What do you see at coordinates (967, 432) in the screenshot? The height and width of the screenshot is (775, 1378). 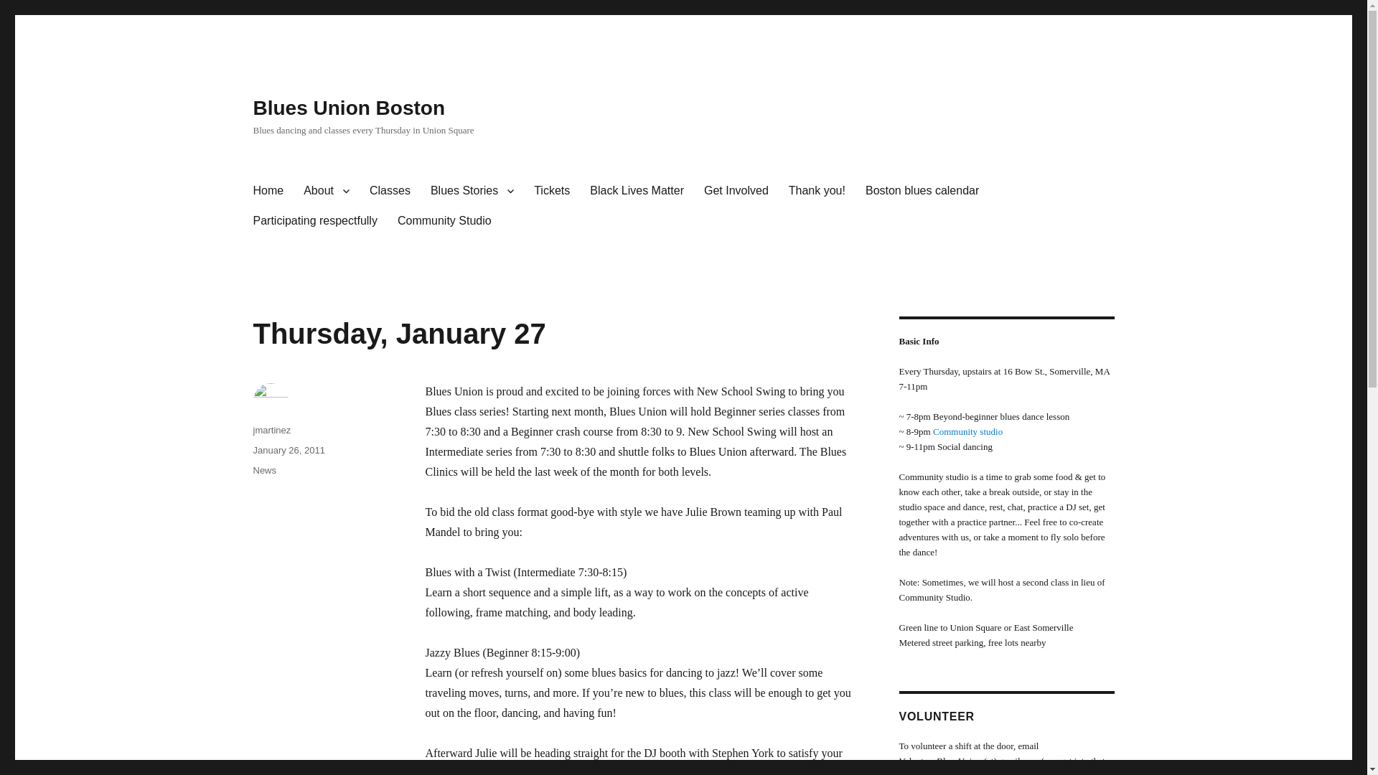 I see `Community studio` at bounding box center [967, 432].